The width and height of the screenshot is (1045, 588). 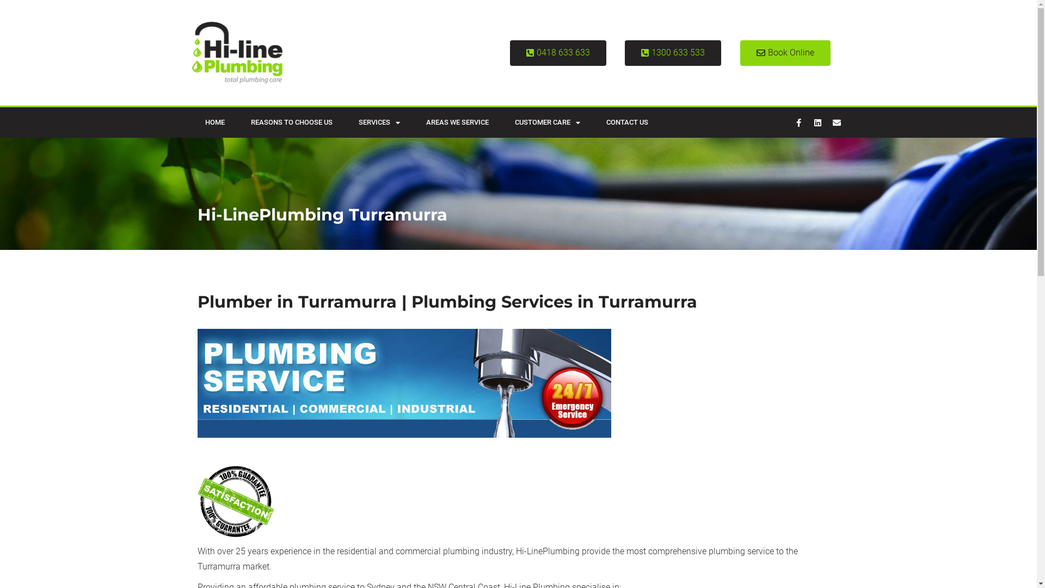 I want to click on Book Online, so click(x=785, y=53).